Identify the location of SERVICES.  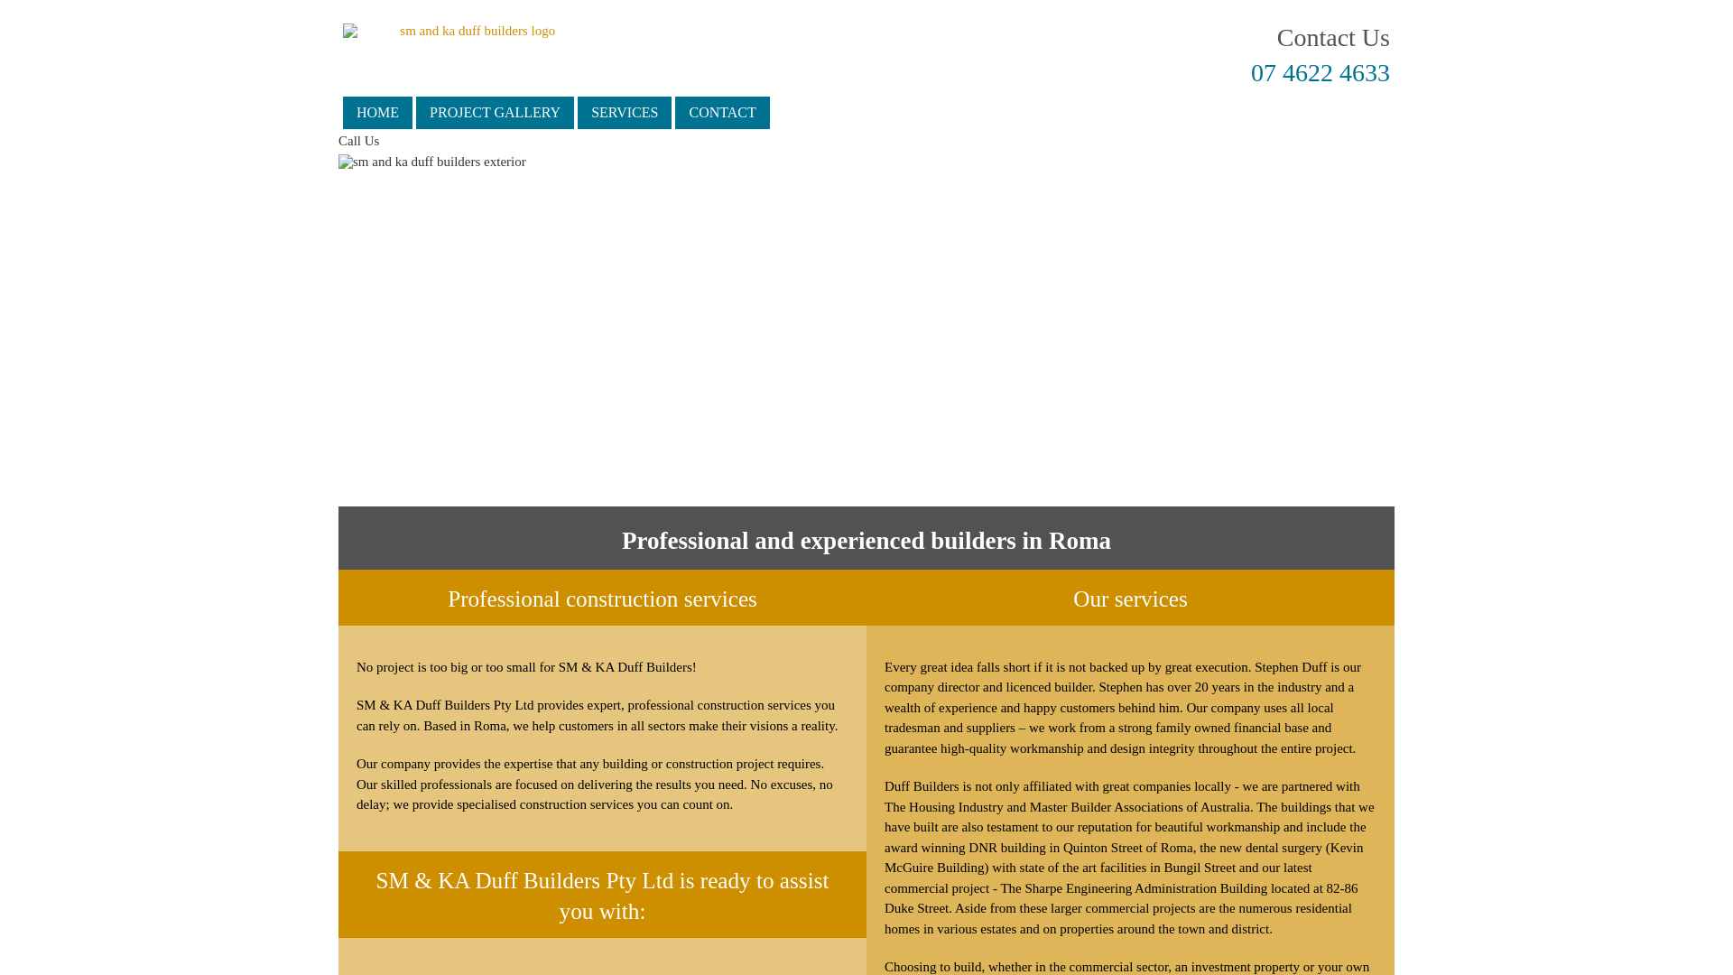
(625, 113).